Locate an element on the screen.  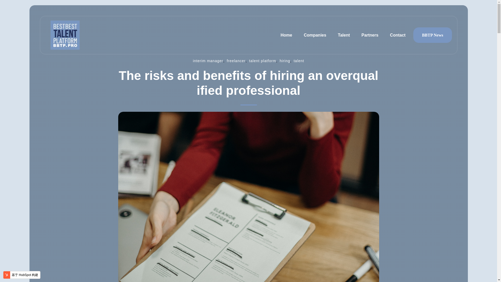
BBTP News is located at coordinates (433, 35).